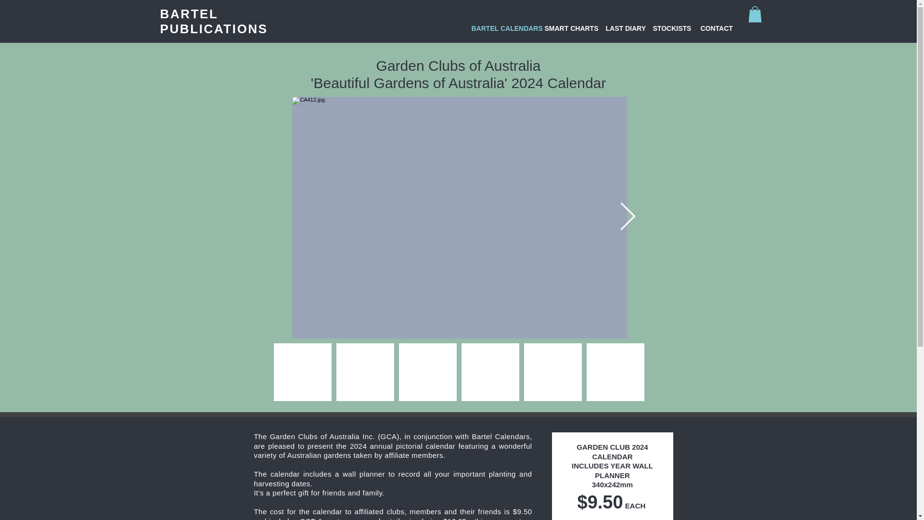 This screenshot has height=520, width=924. I want to click on BARTEL CALENDARS, so click(500, 28).